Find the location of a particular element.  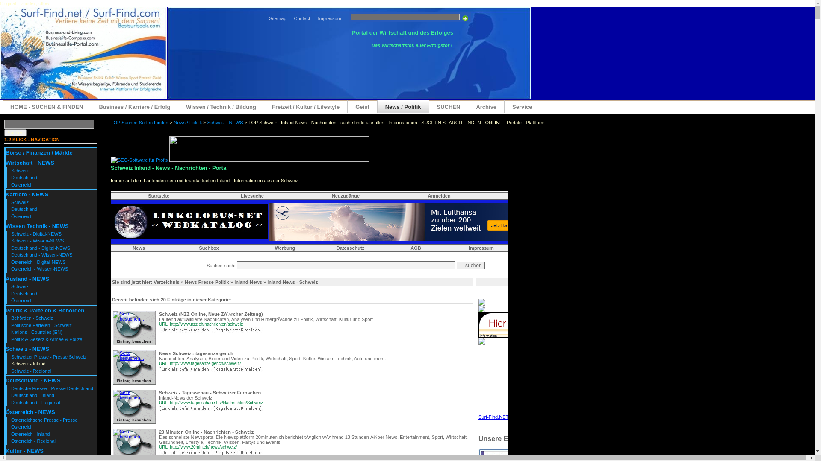

Deutschland is located at coordinates (24, 178).